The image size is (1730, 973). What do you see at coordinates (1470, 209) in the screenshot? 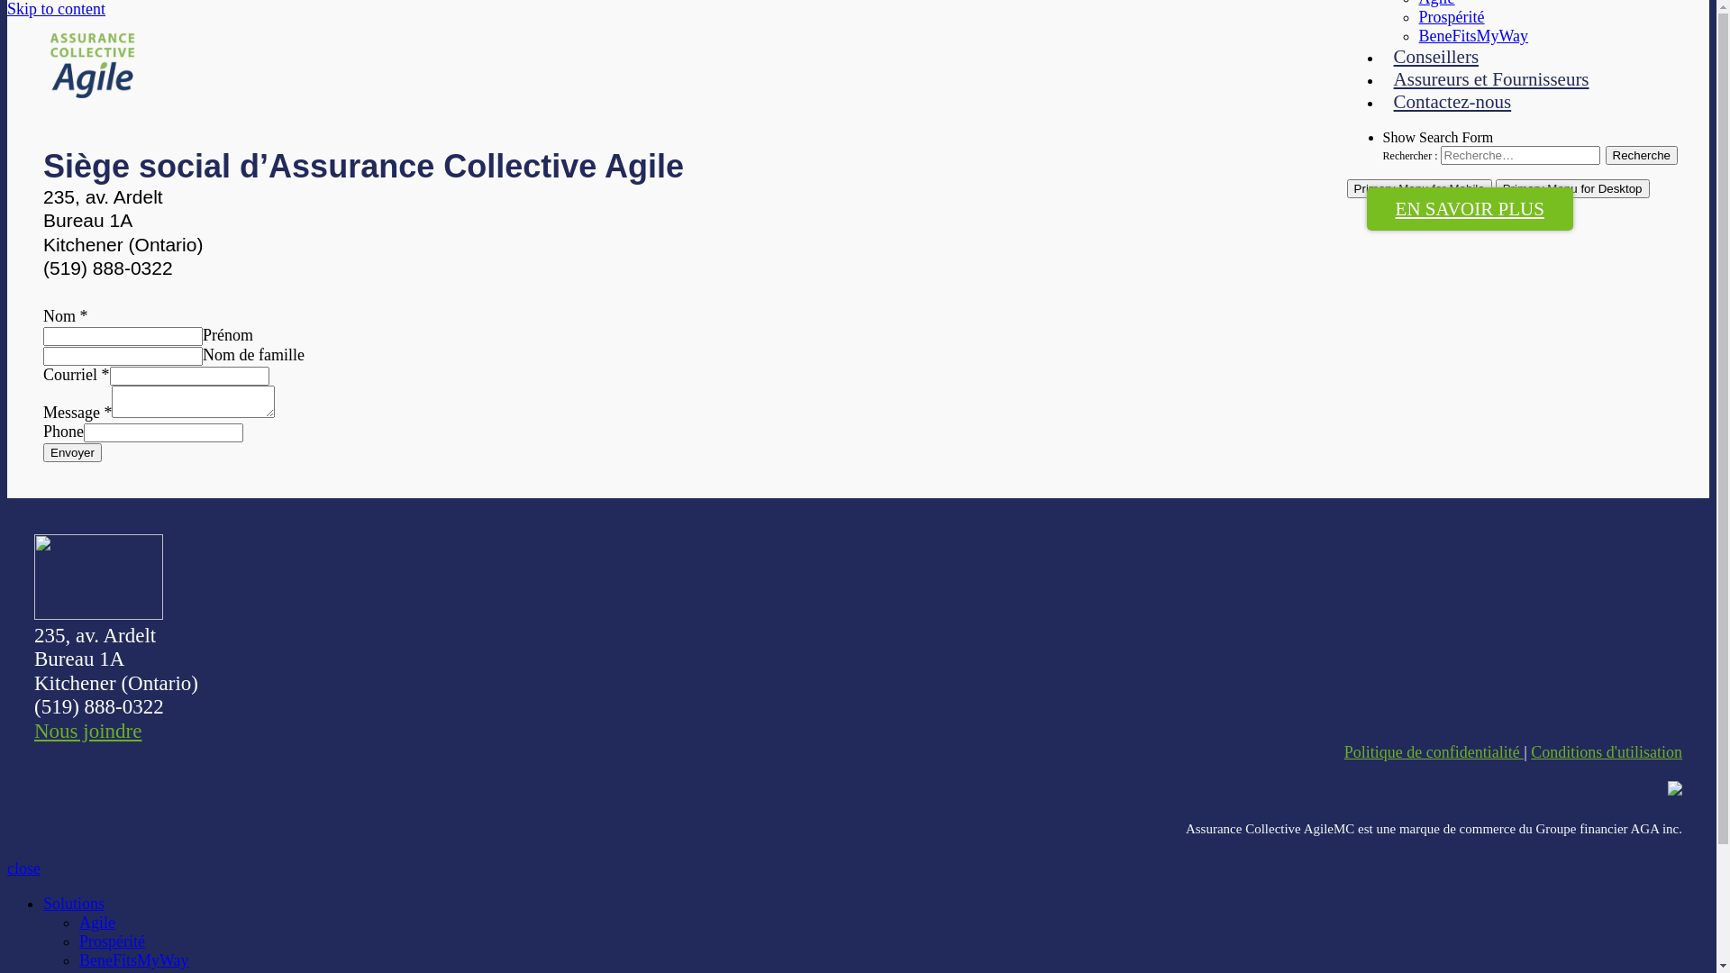
I see `EN SAVOIR PLUS` at bounding box center [1470, 209].